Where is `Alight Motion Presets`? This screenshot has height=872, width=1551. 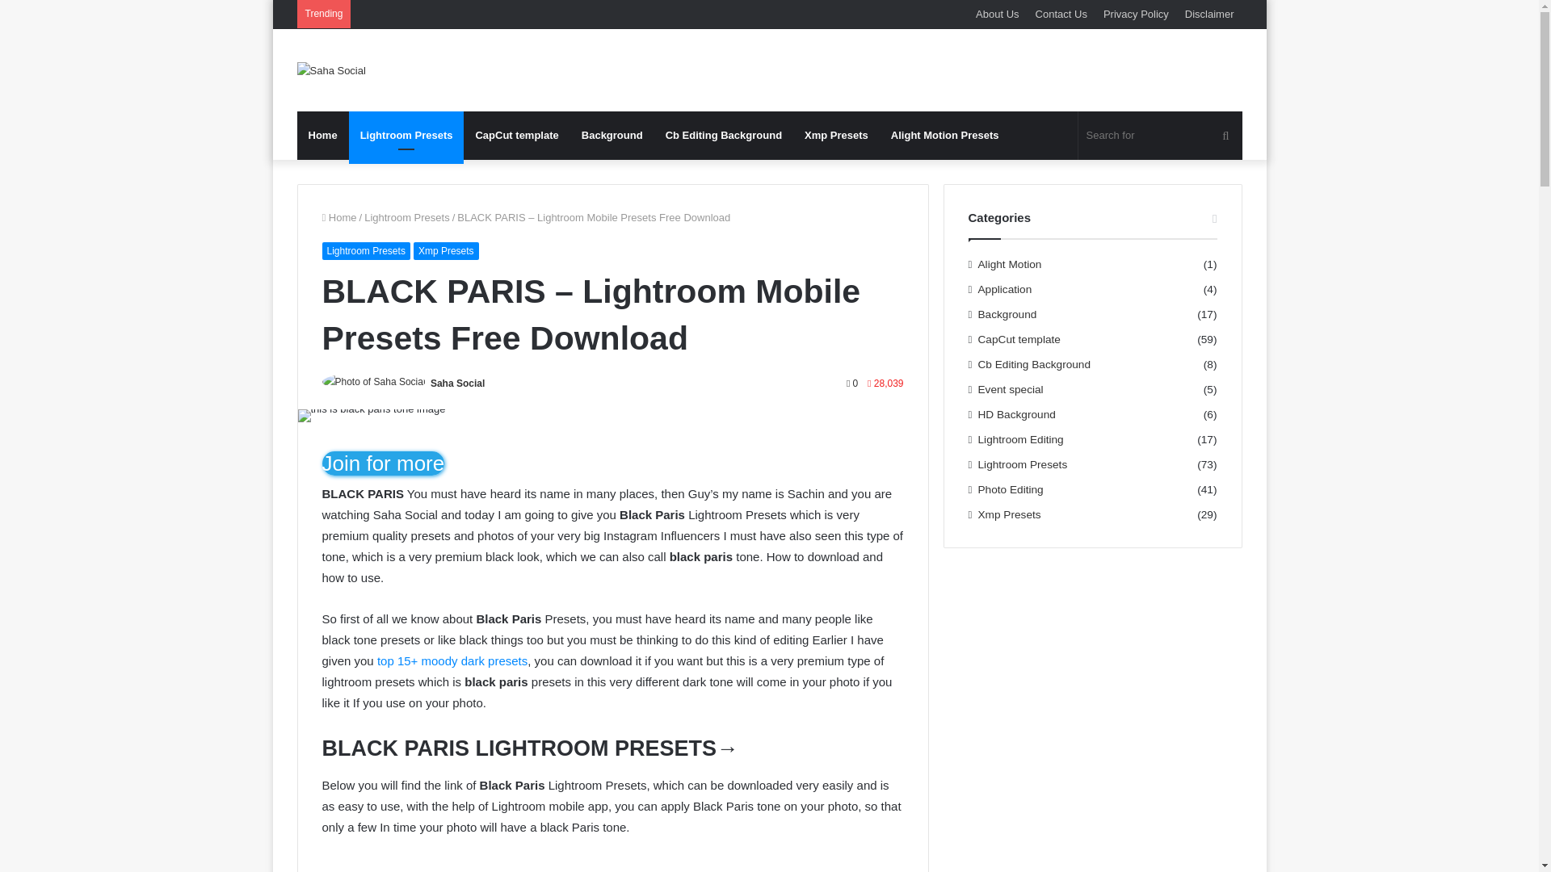 Alight Motion Presets is located at coordinates (945, 136).